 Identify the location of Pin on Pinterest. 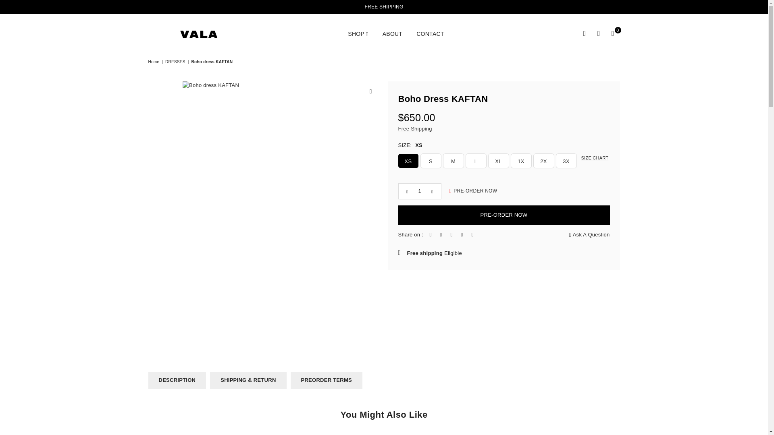
(451, 235).